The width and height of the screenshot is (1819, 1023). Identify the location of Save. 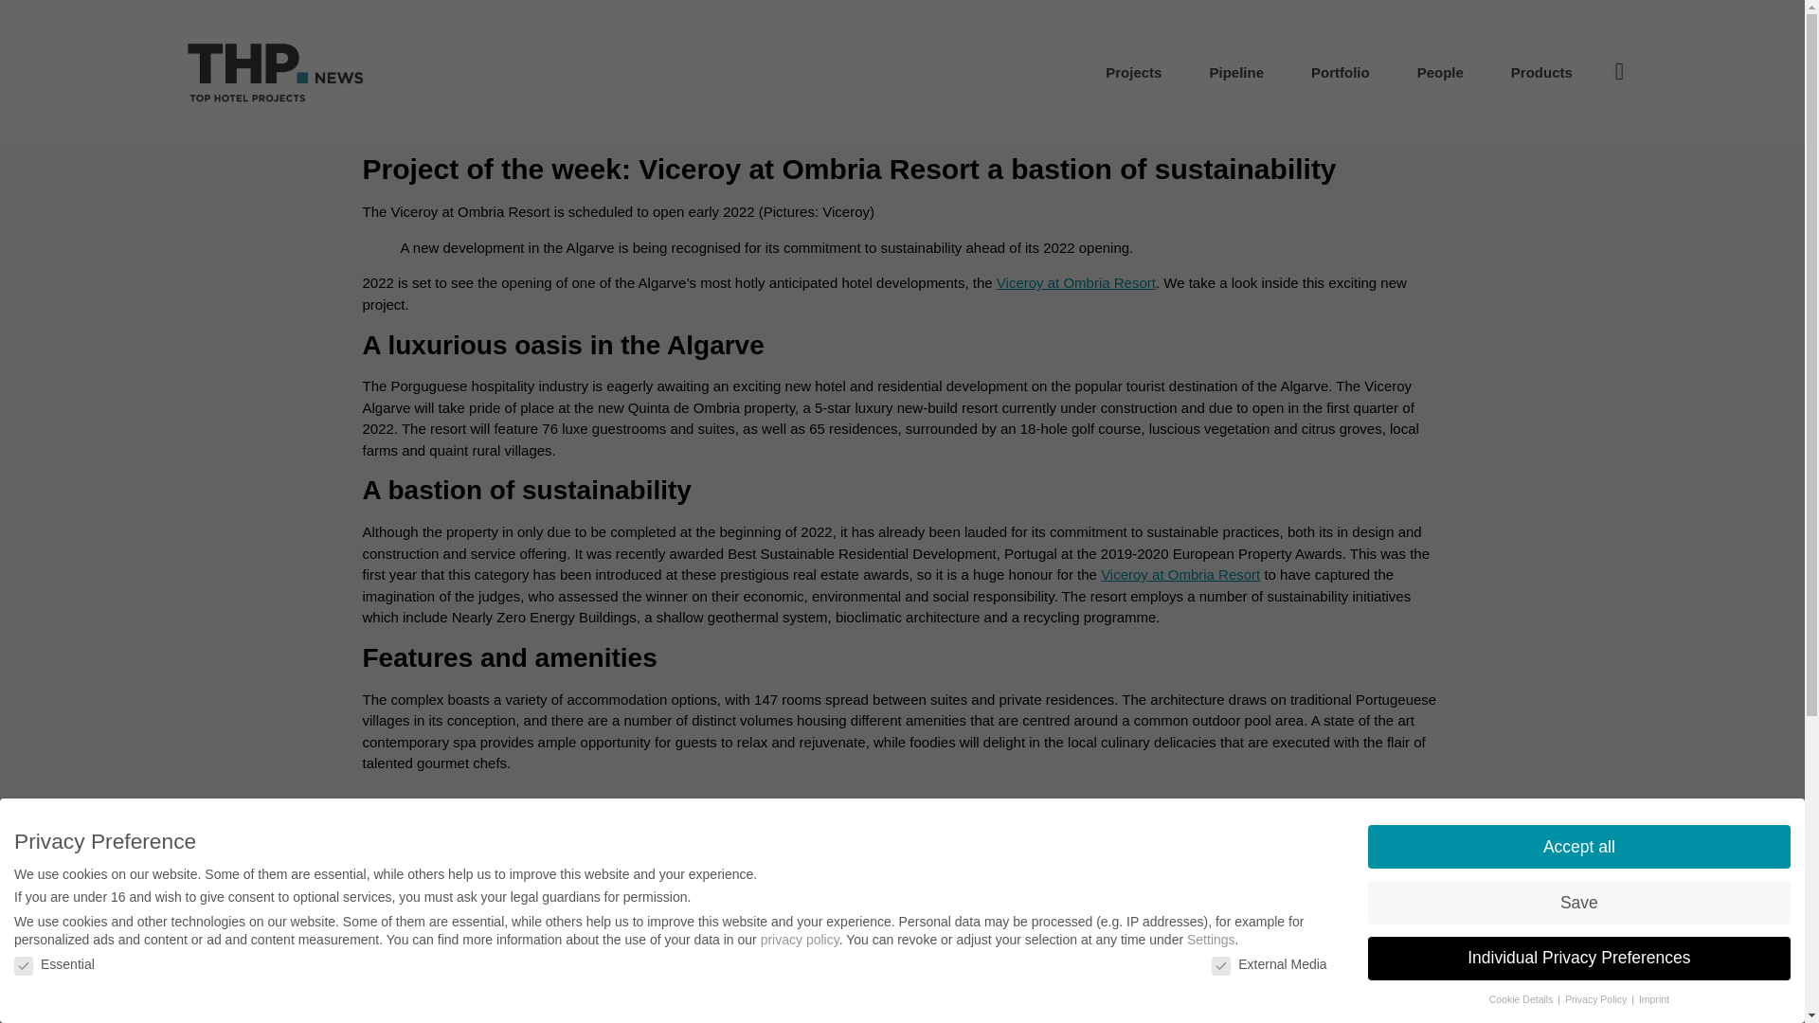
(1578, 902).